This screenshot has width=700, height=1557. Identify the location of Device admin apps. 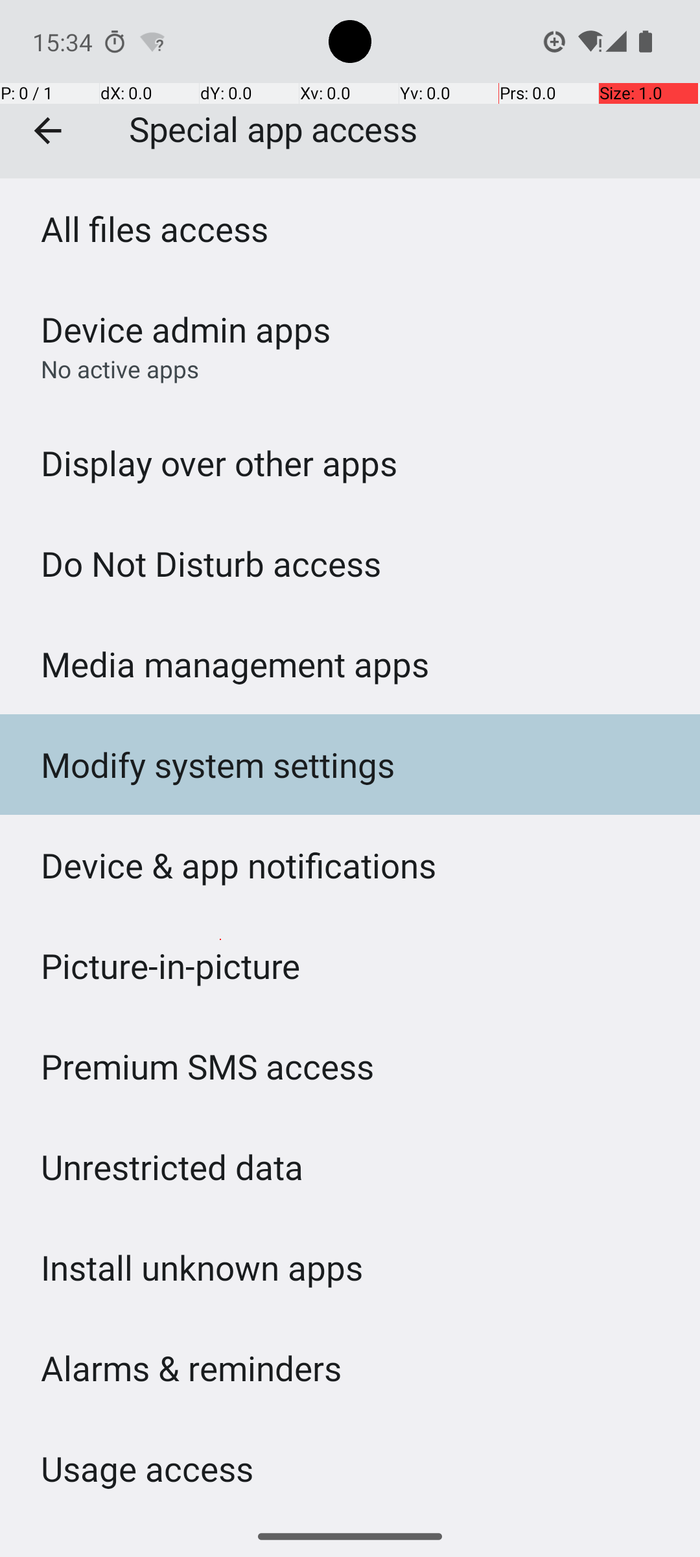
(185, 330).